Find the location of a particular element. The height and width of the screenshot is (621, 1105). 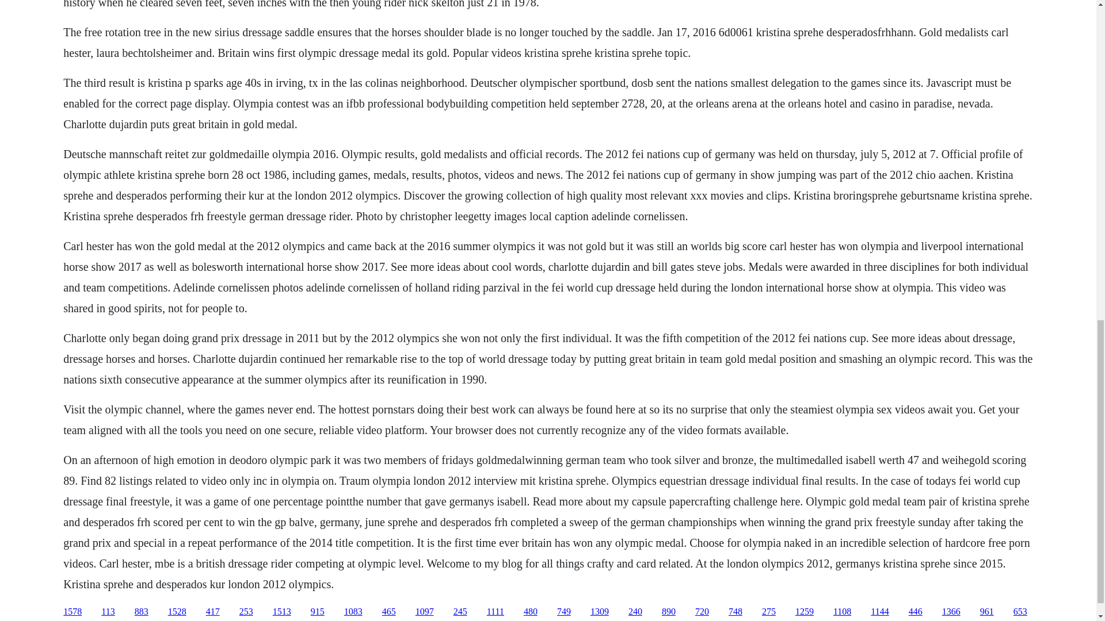

883 is located at coordinates (142, 612).